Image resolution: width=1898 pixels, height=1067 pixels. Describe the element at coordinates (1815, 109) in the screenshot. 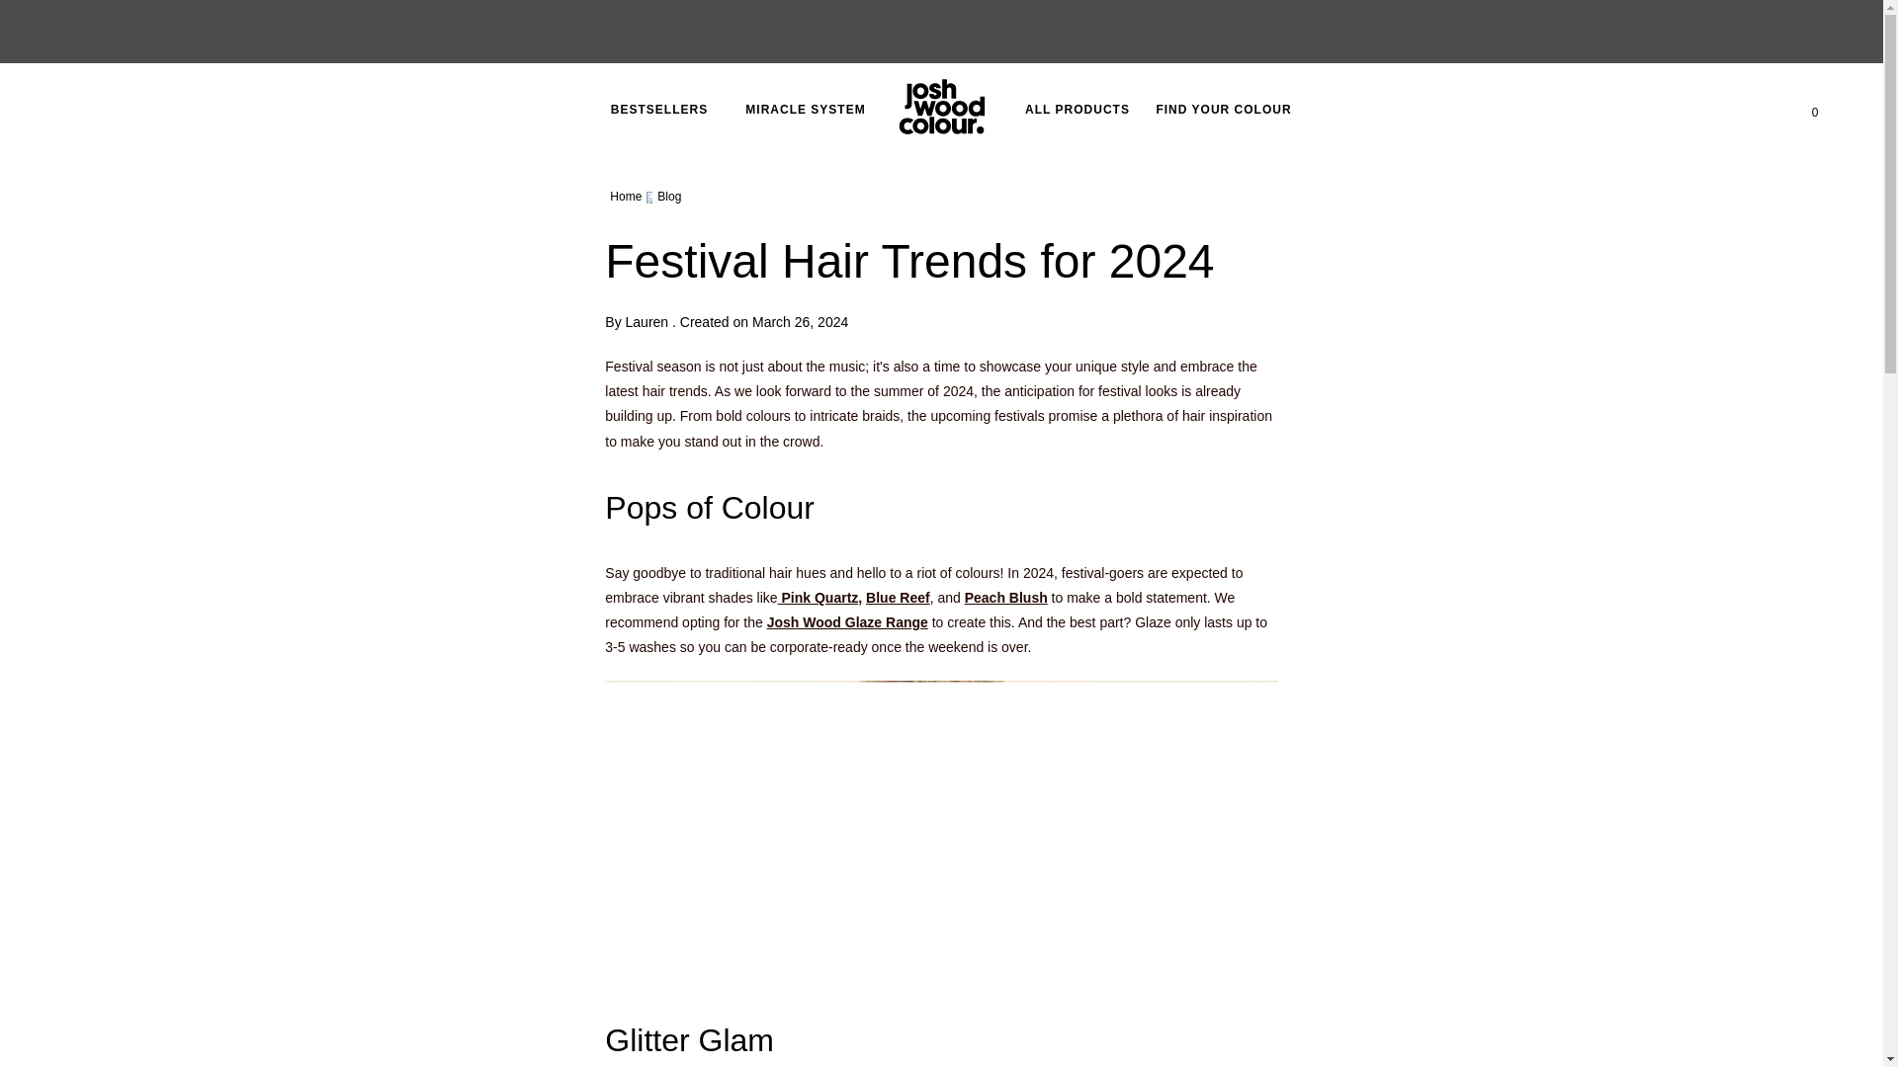

I see `0` at that location.